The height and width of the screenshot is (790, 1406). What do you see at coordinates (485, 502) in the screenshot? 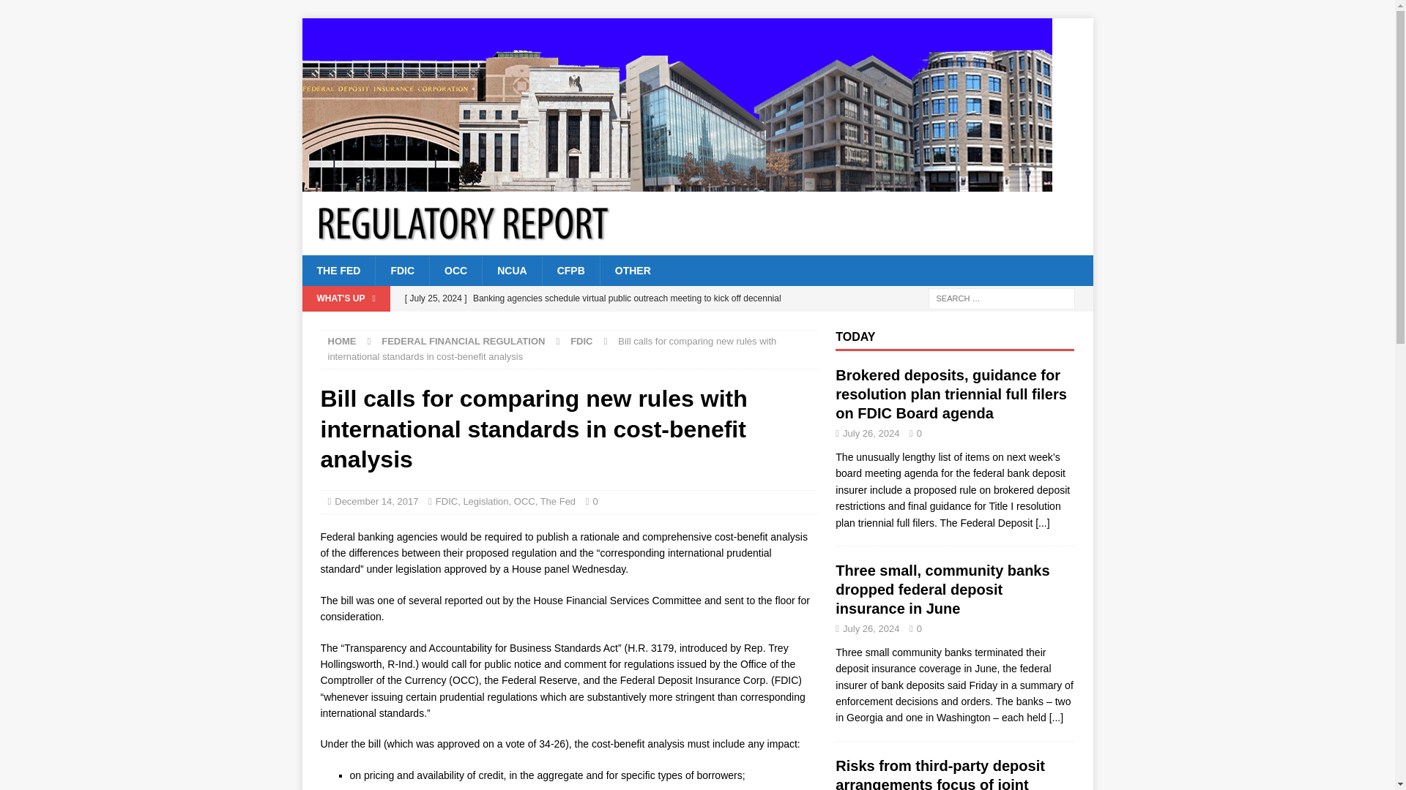
I see `Legislation` at bounding box center [485, 502].